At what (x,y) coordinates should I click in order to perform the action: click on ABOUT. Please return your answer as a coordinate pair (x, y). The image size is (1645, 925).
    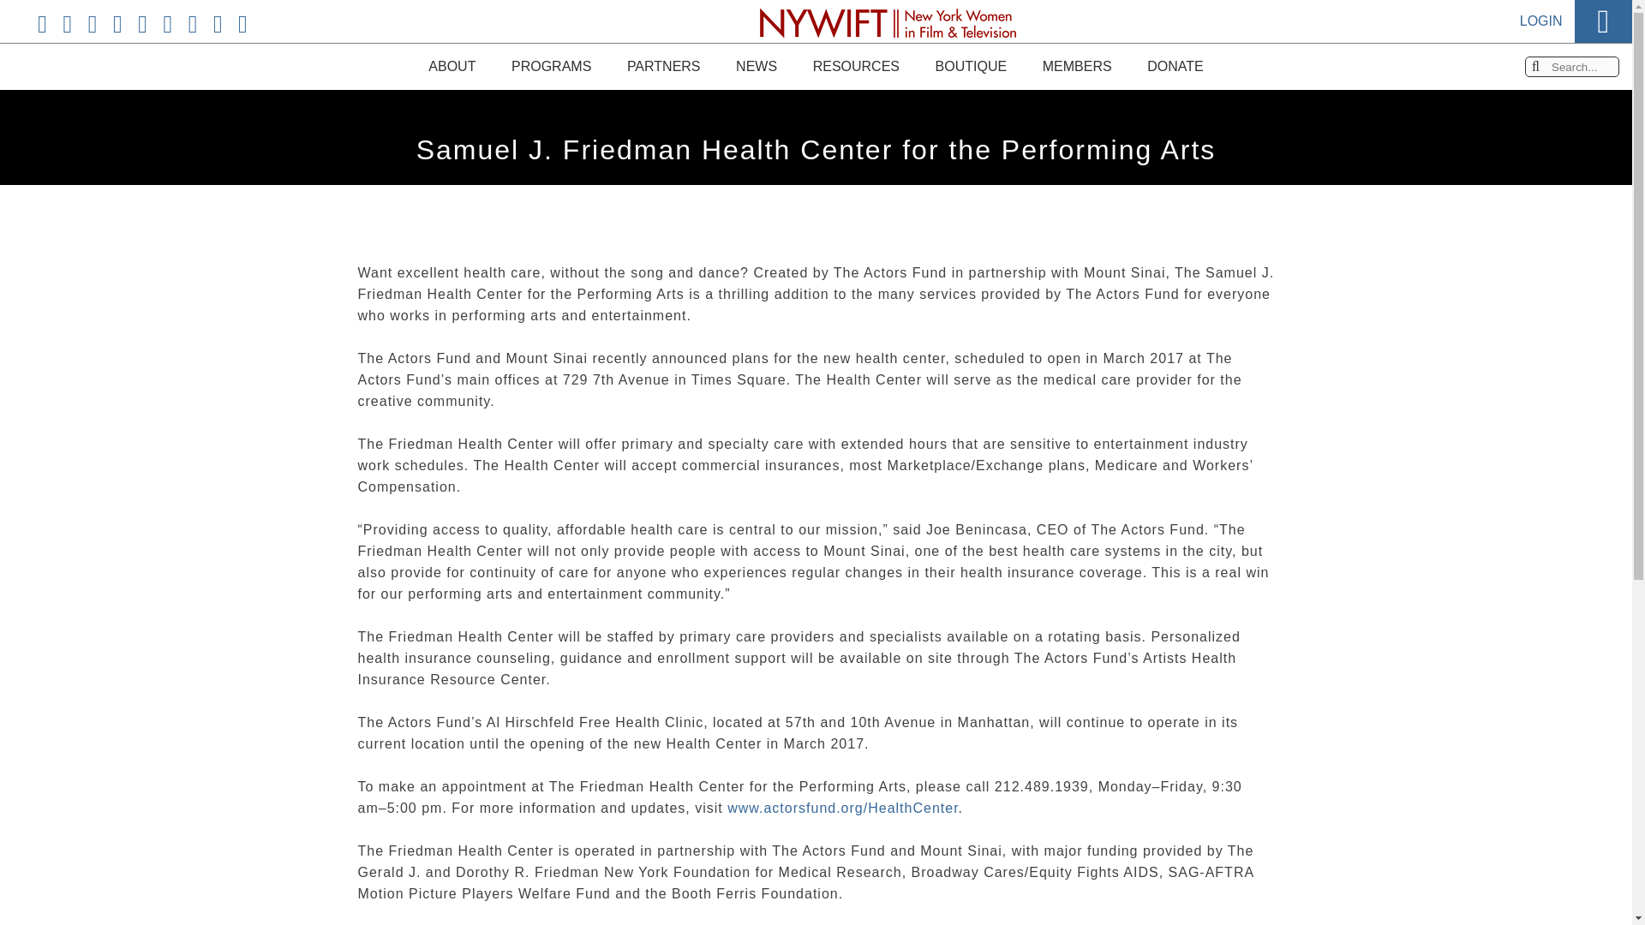
    Looking at the image, I should click on (451, 40).